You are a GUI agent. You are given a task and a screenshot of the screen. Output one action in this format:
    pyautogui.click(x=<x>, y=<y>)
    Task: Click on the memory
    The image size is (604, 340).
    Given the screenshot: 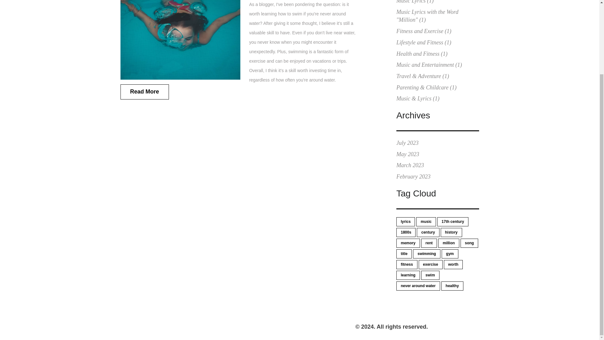 What is the action you would take?
    pyautogui.click(x=408, y=243)
    